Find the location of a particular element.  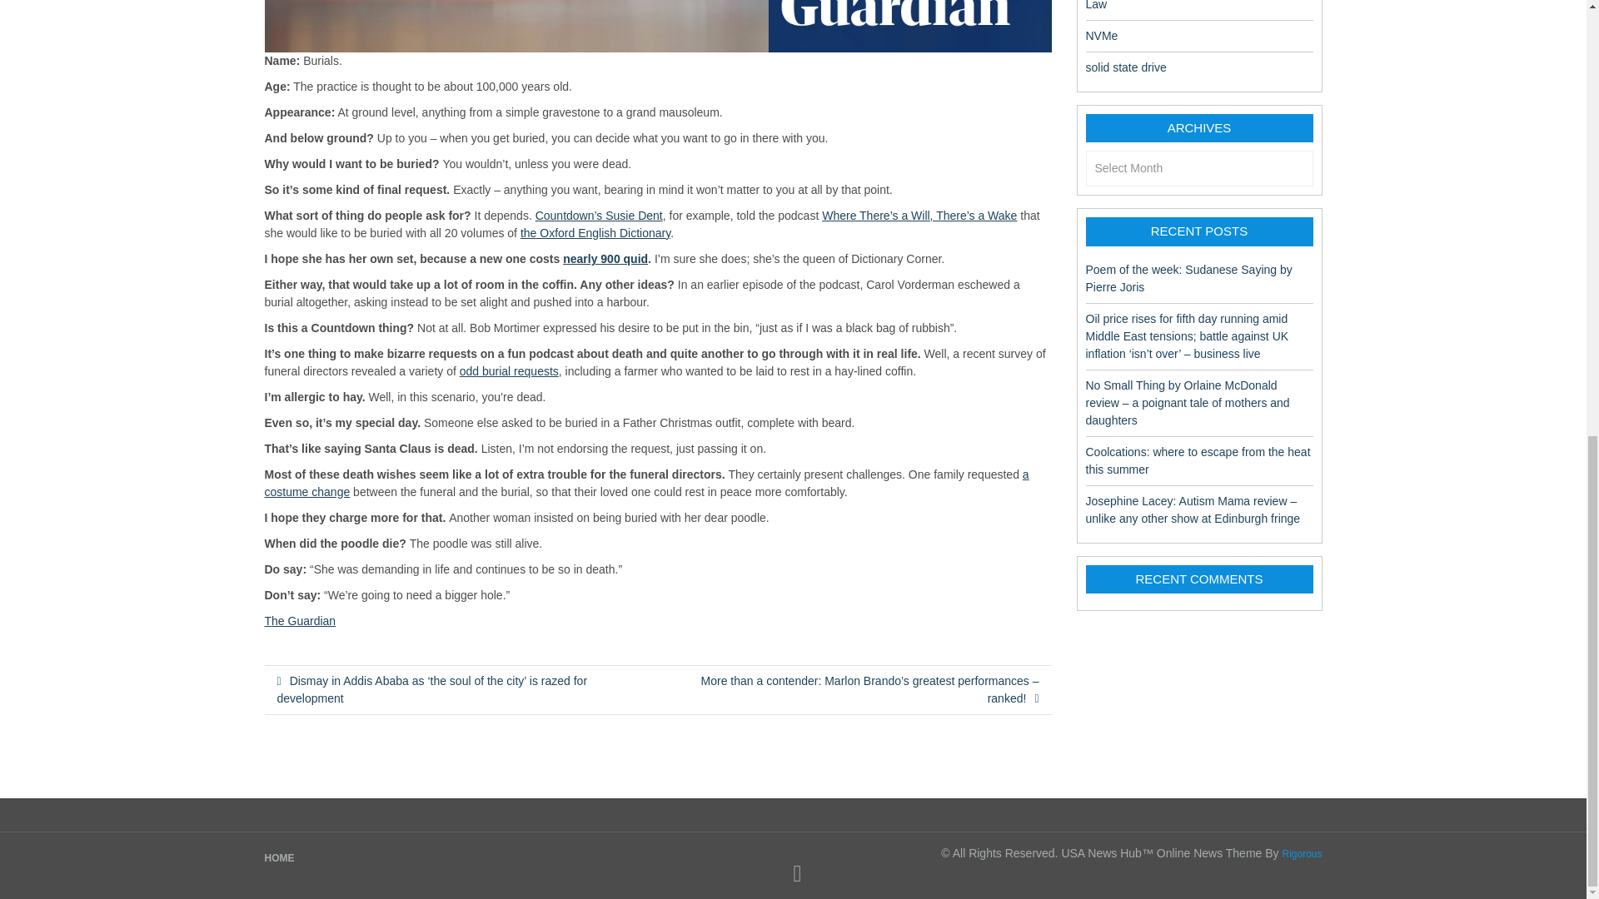

Coolcations: where to escape from the heat this summer is located at coordinates (1198, 460).